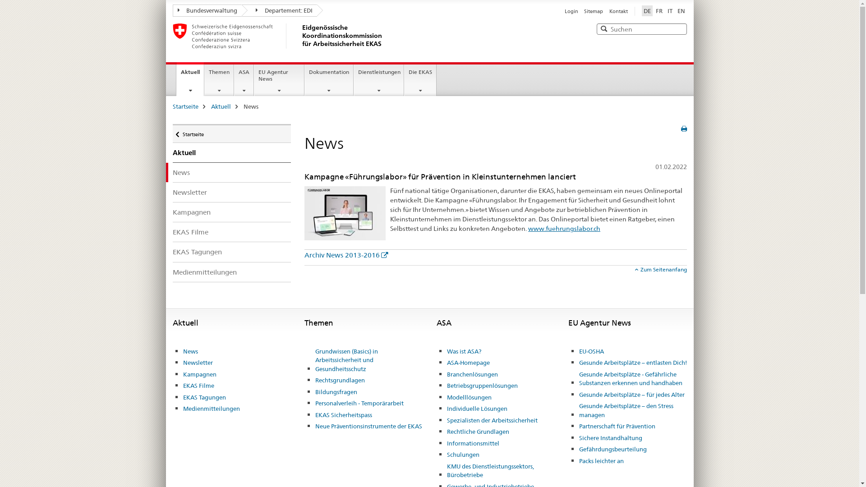 The image size is (866, 487). Describe the element at coordinates (564, 229) in the screenshot. I see `www.fuehrungslabor.ch` at that location.